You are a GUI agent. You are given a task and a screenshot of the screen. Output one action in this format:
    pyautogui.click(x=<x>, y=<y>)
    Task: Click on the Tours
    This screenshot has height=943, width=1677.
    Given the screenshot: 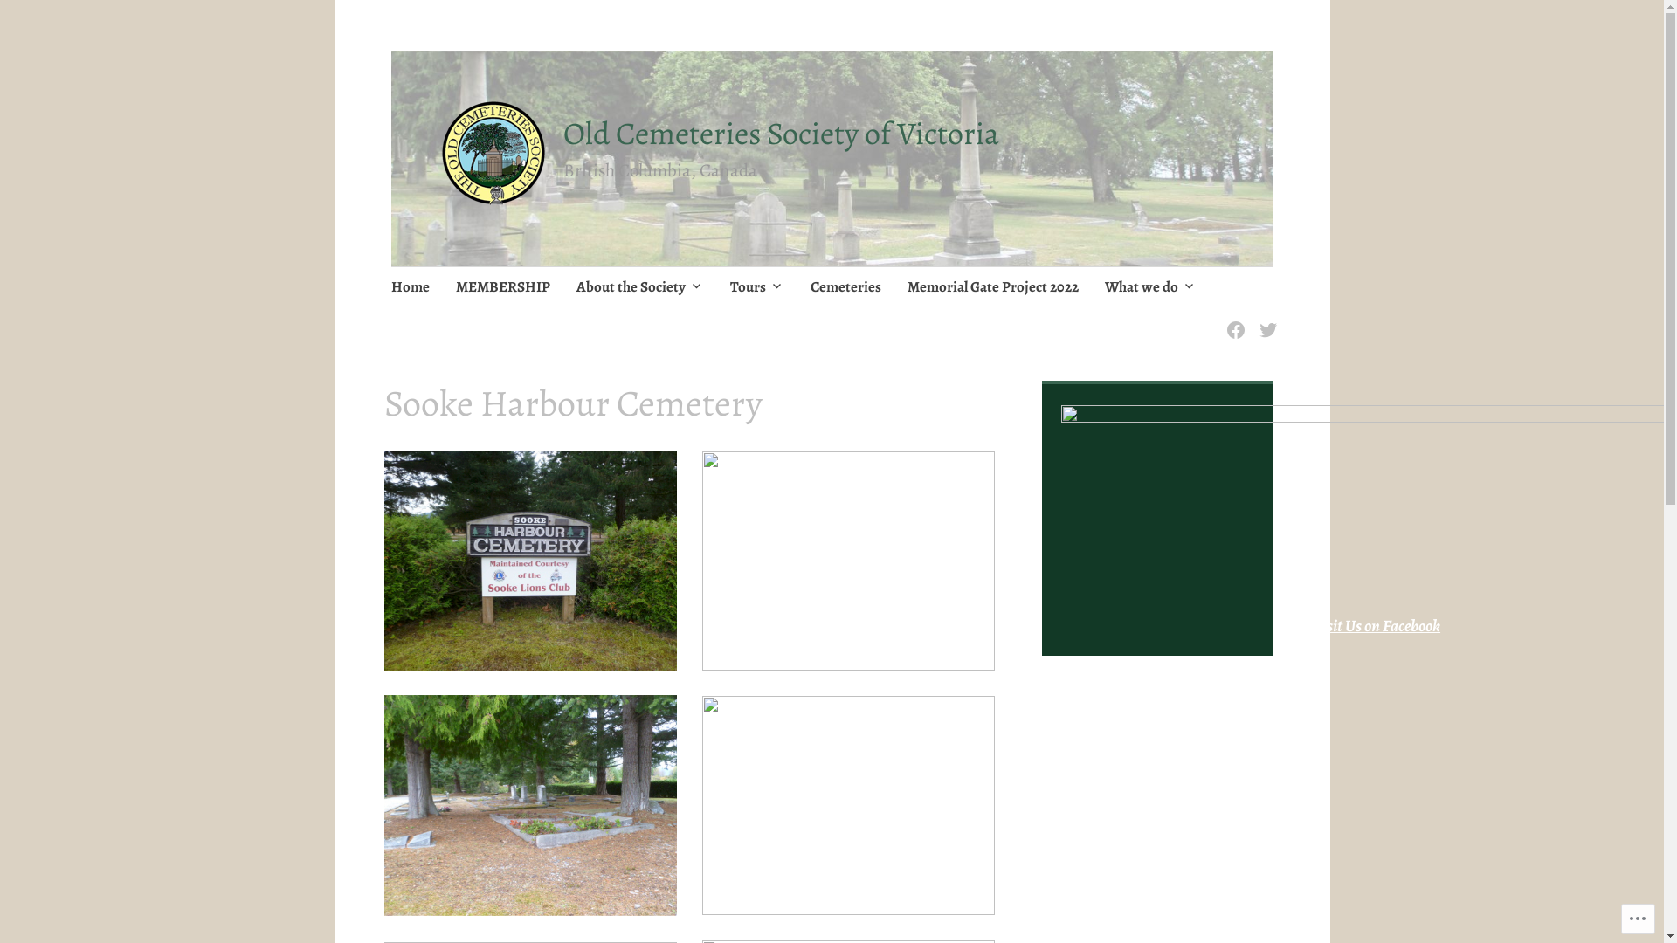 What is the action you would take?
    pyautogui.click(x=757, y=288)
    